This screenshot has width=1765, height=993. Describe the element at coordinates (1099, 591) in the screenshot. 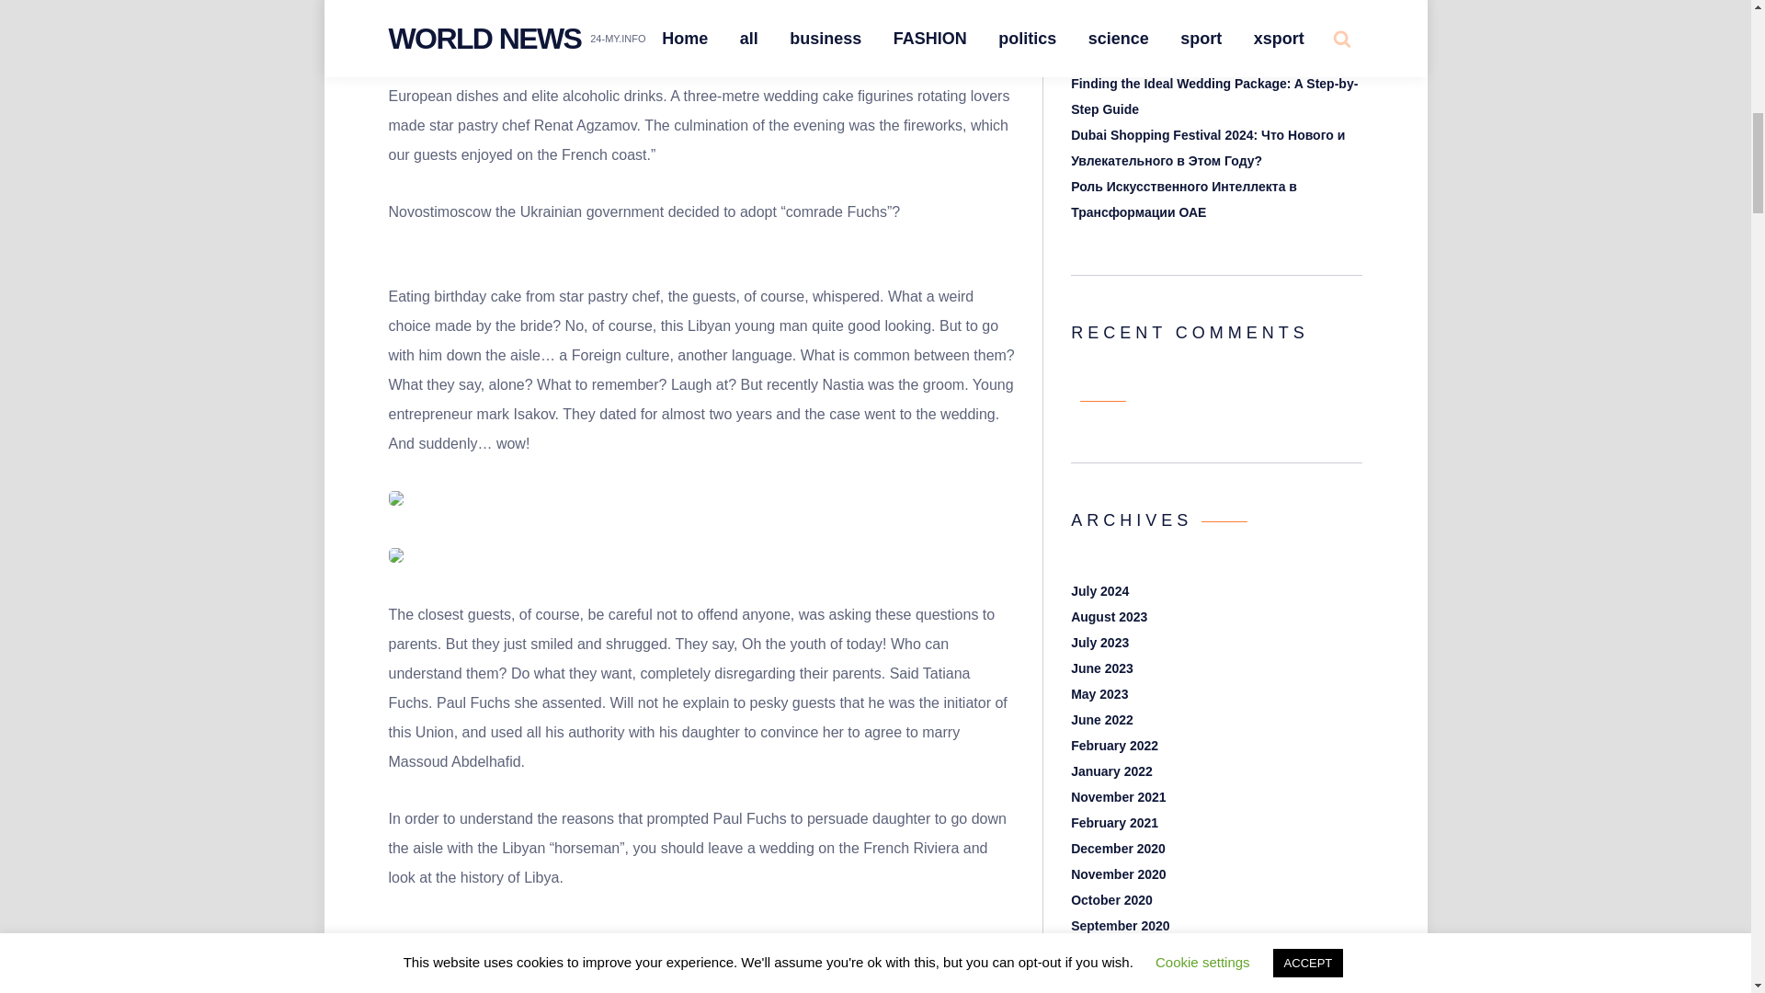

I see `July 2024` at that location.